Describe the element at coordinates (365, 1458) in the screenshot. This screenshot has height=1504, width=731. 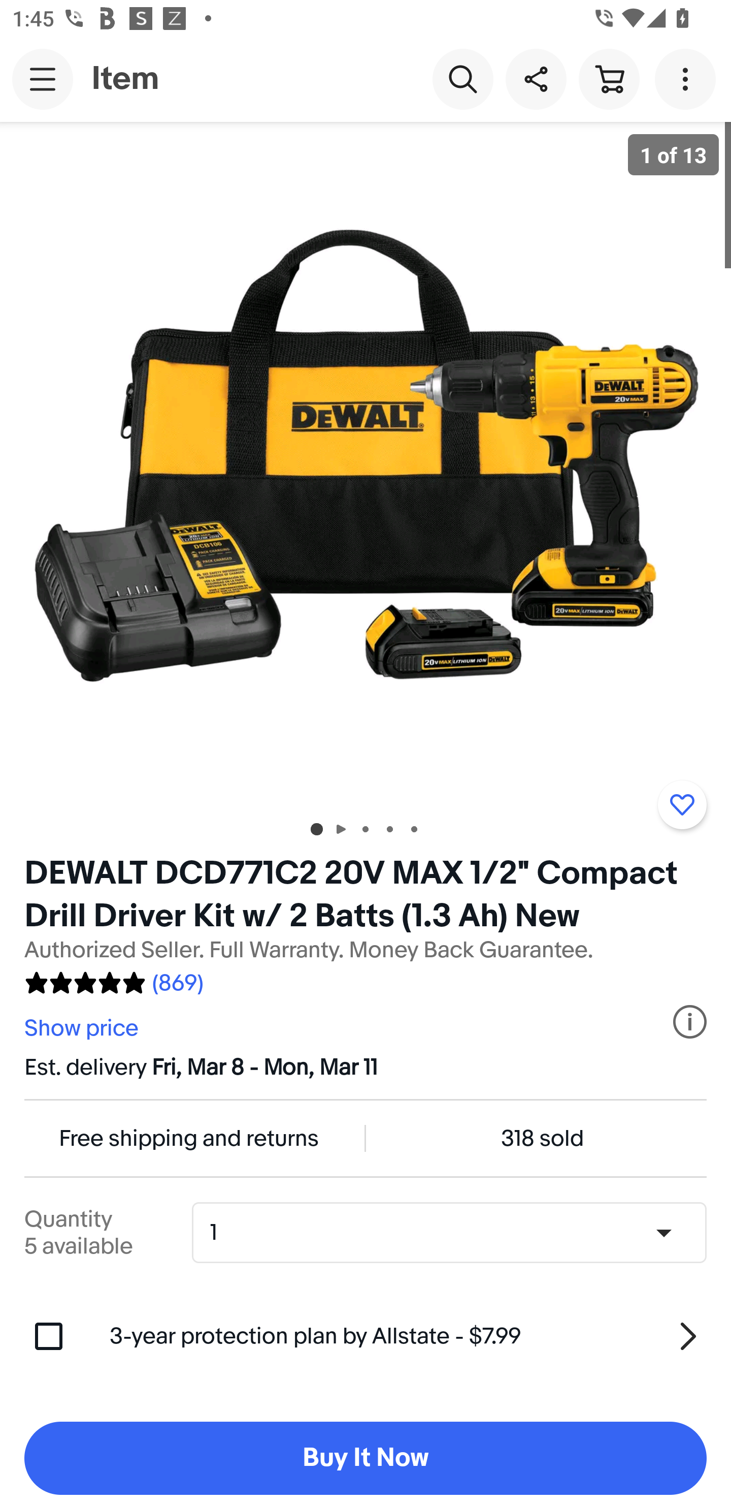
I see `Buy It Now` at that location.